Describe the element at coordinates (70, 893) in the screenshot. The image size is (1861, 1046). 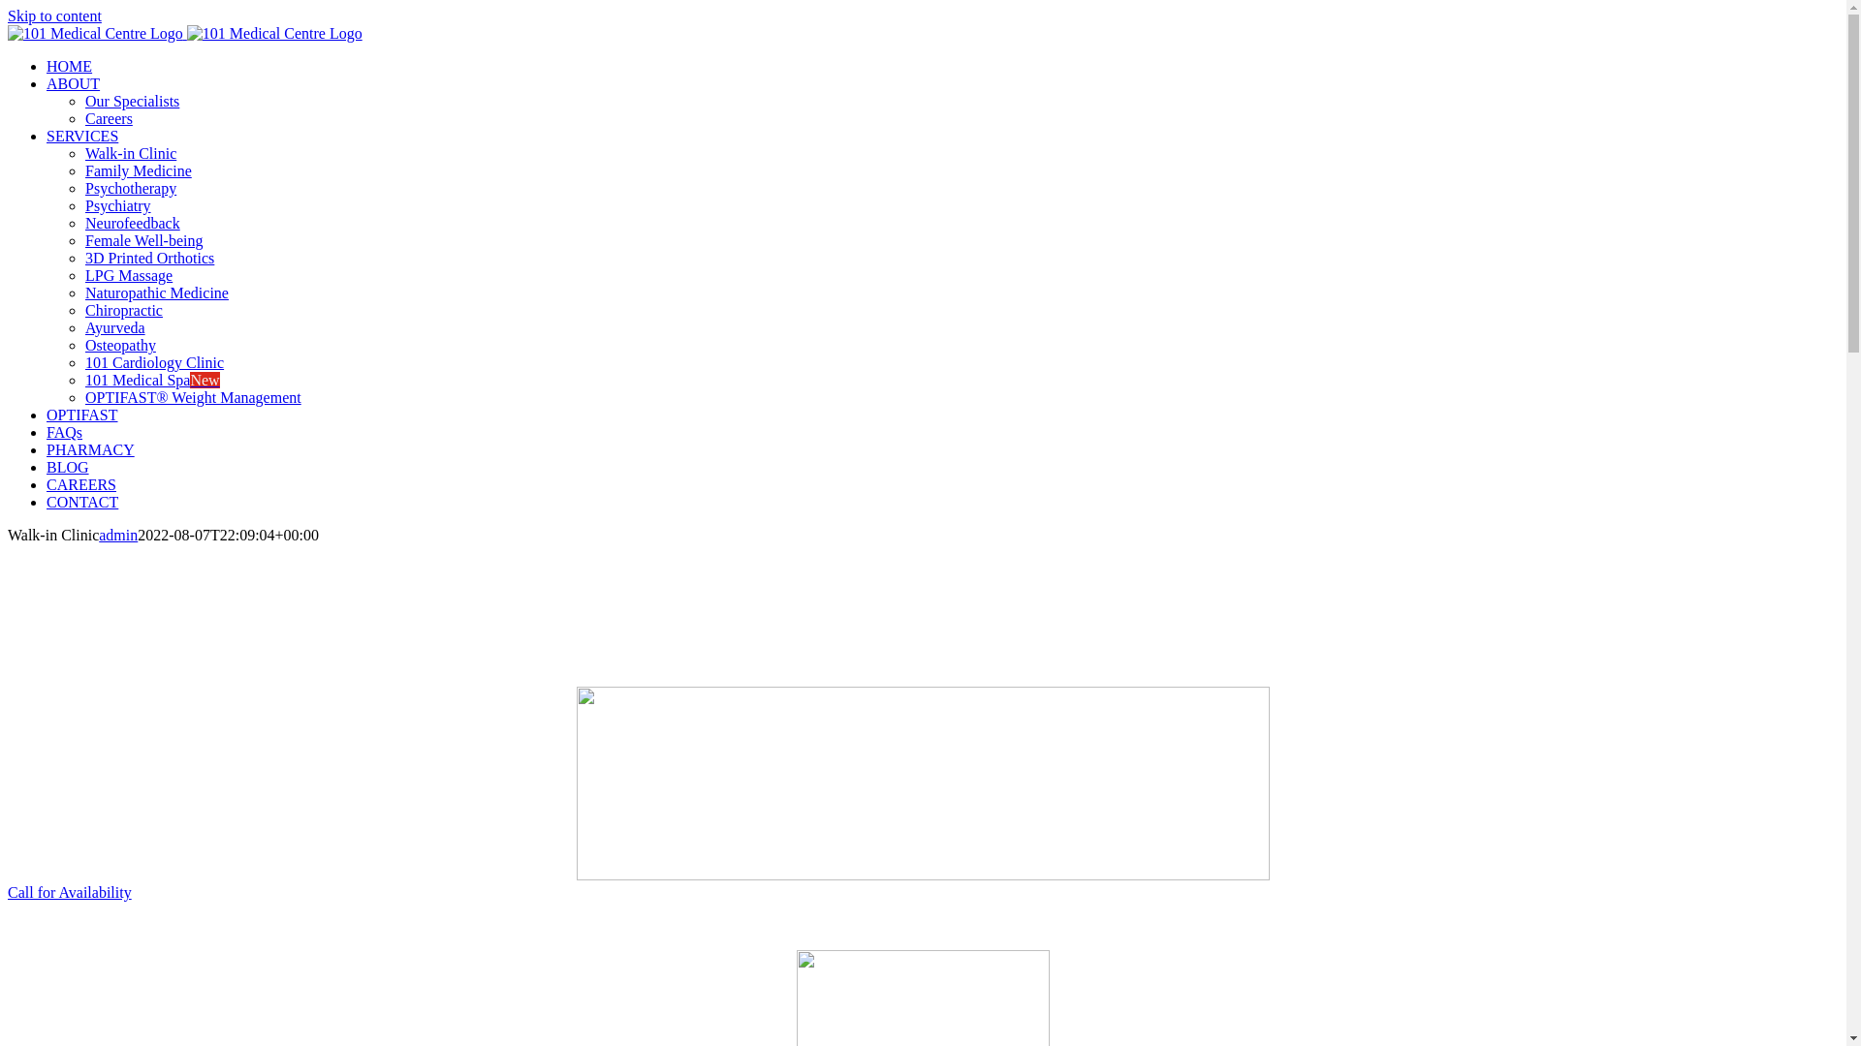
I see `Call for Availability` at that location.